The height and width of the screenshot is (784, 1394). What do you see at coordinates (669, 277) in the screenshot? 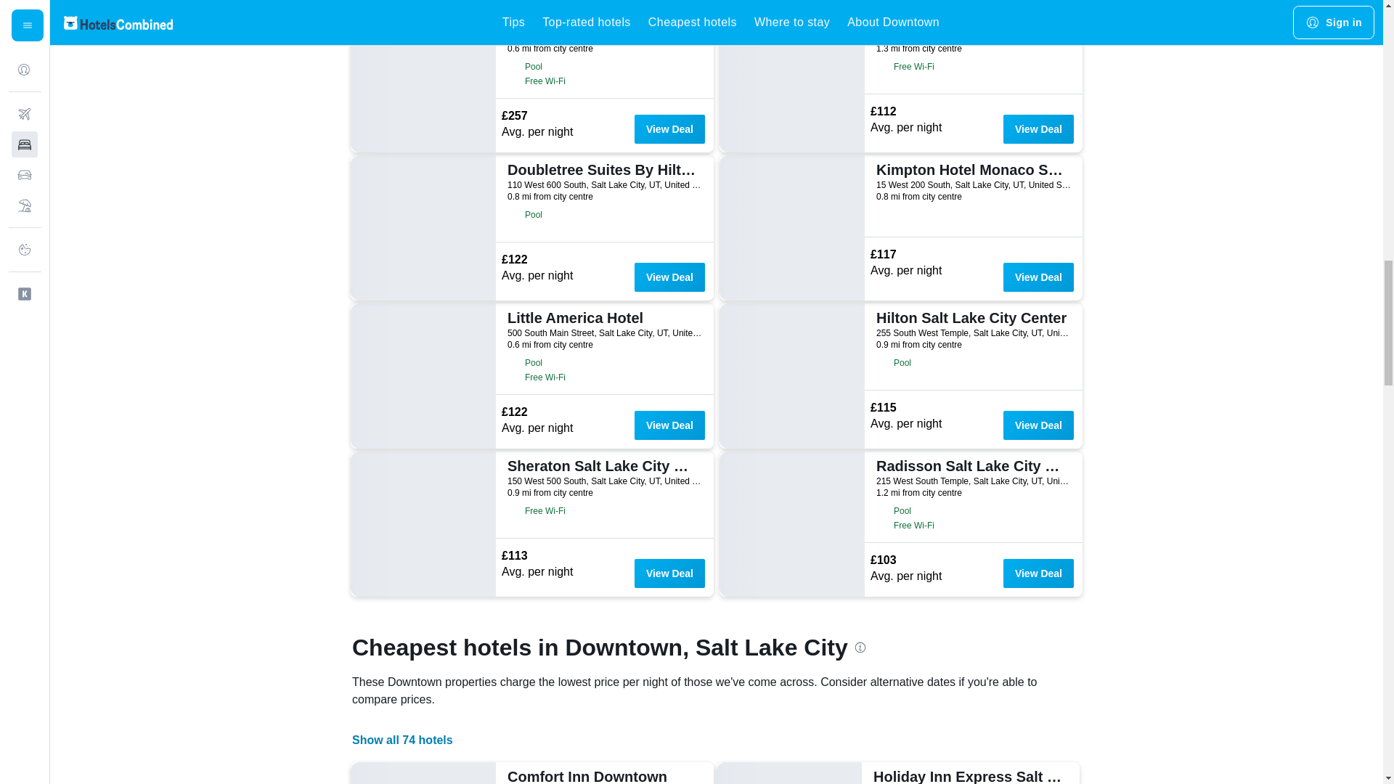
I see `View Deal` at bounding box center [669, 277].